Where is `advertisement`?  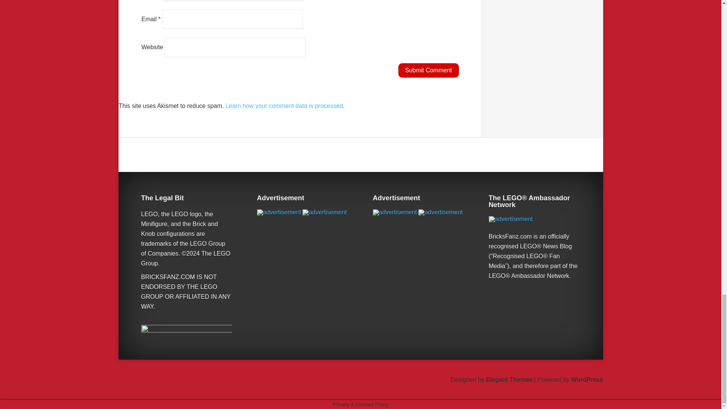
advertisement is located at coordinates (279, 212).